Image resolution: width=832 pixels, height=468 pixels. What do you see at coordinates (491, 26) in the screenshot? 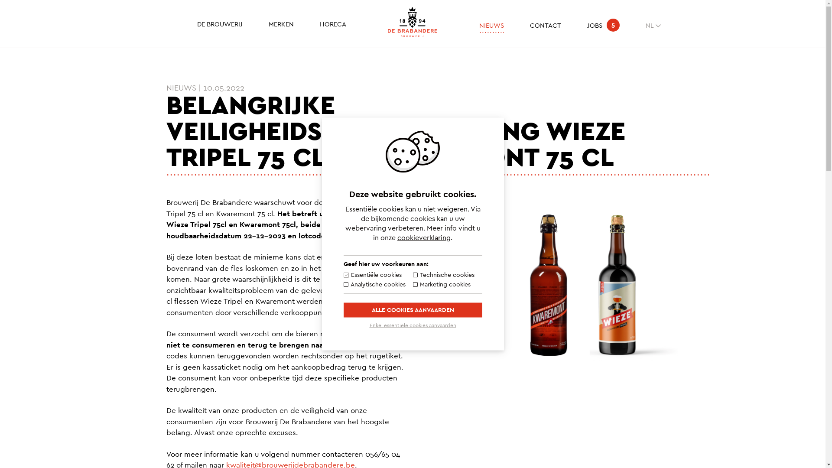
I see `NIEUWS` at bounding box center [491, 26].